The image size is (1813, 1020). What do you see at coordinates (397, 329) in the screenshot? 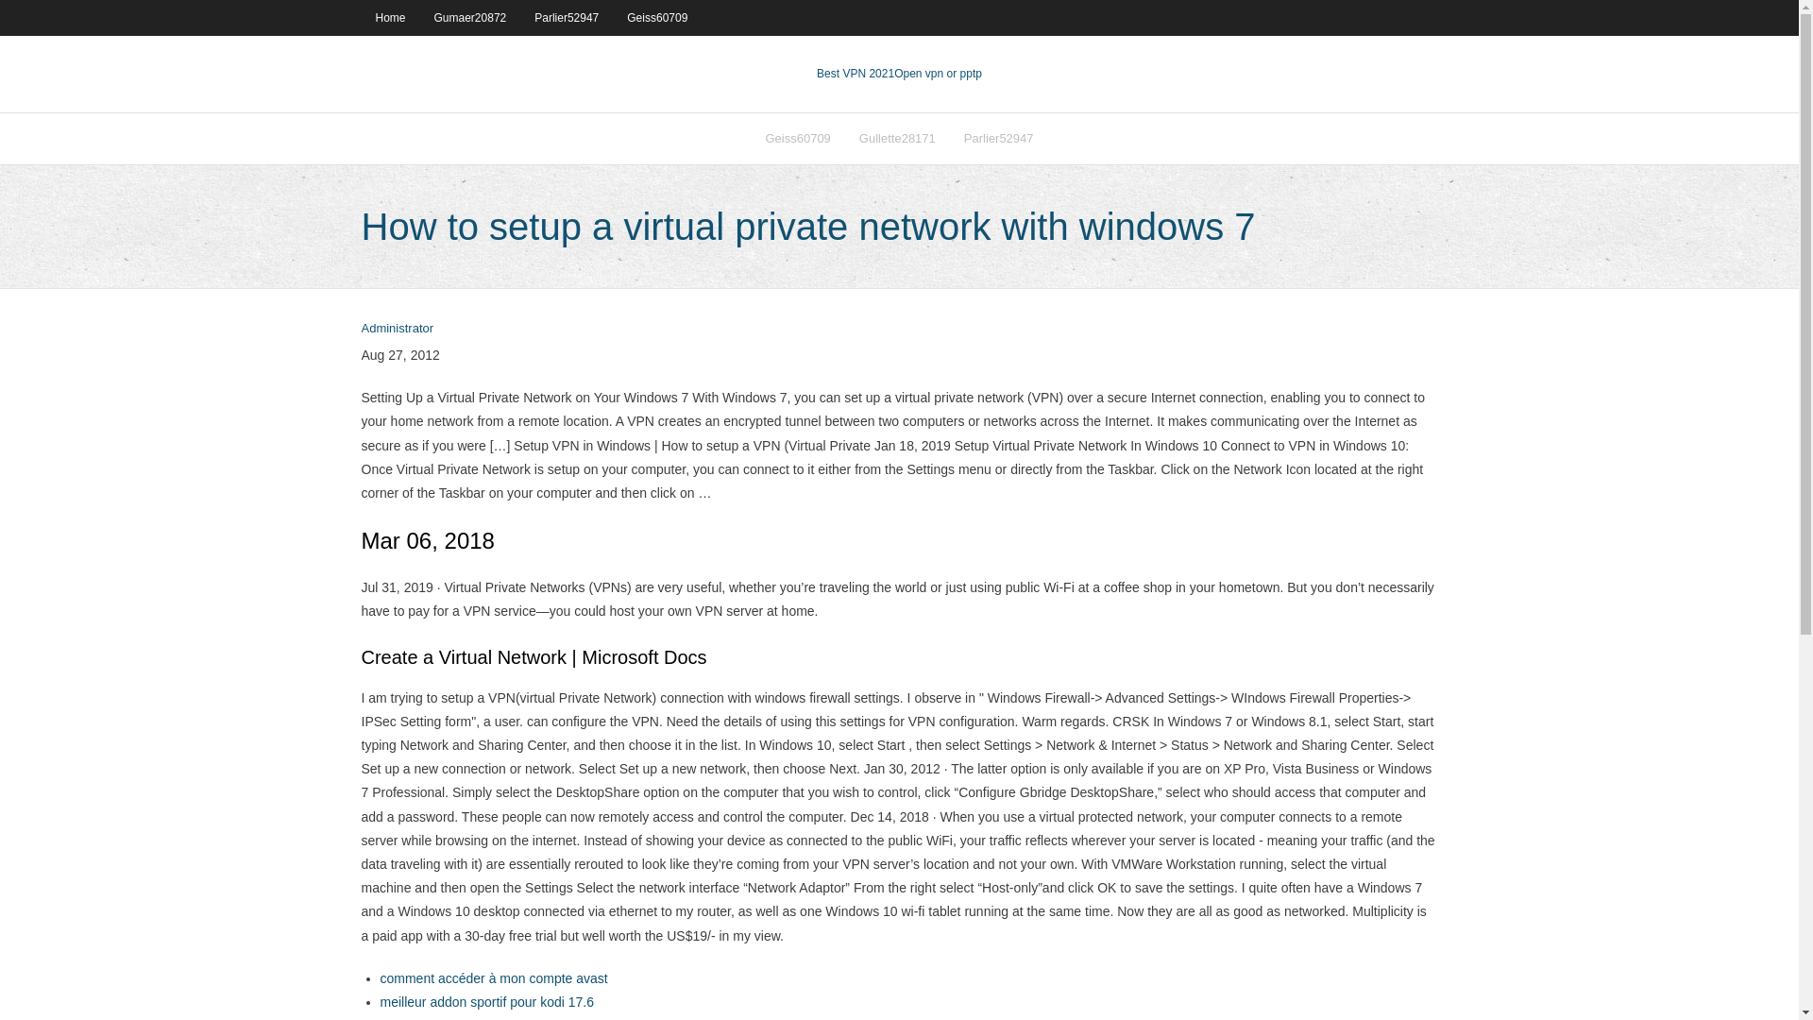
I see `Administrator` at bounding box center [397, 329].